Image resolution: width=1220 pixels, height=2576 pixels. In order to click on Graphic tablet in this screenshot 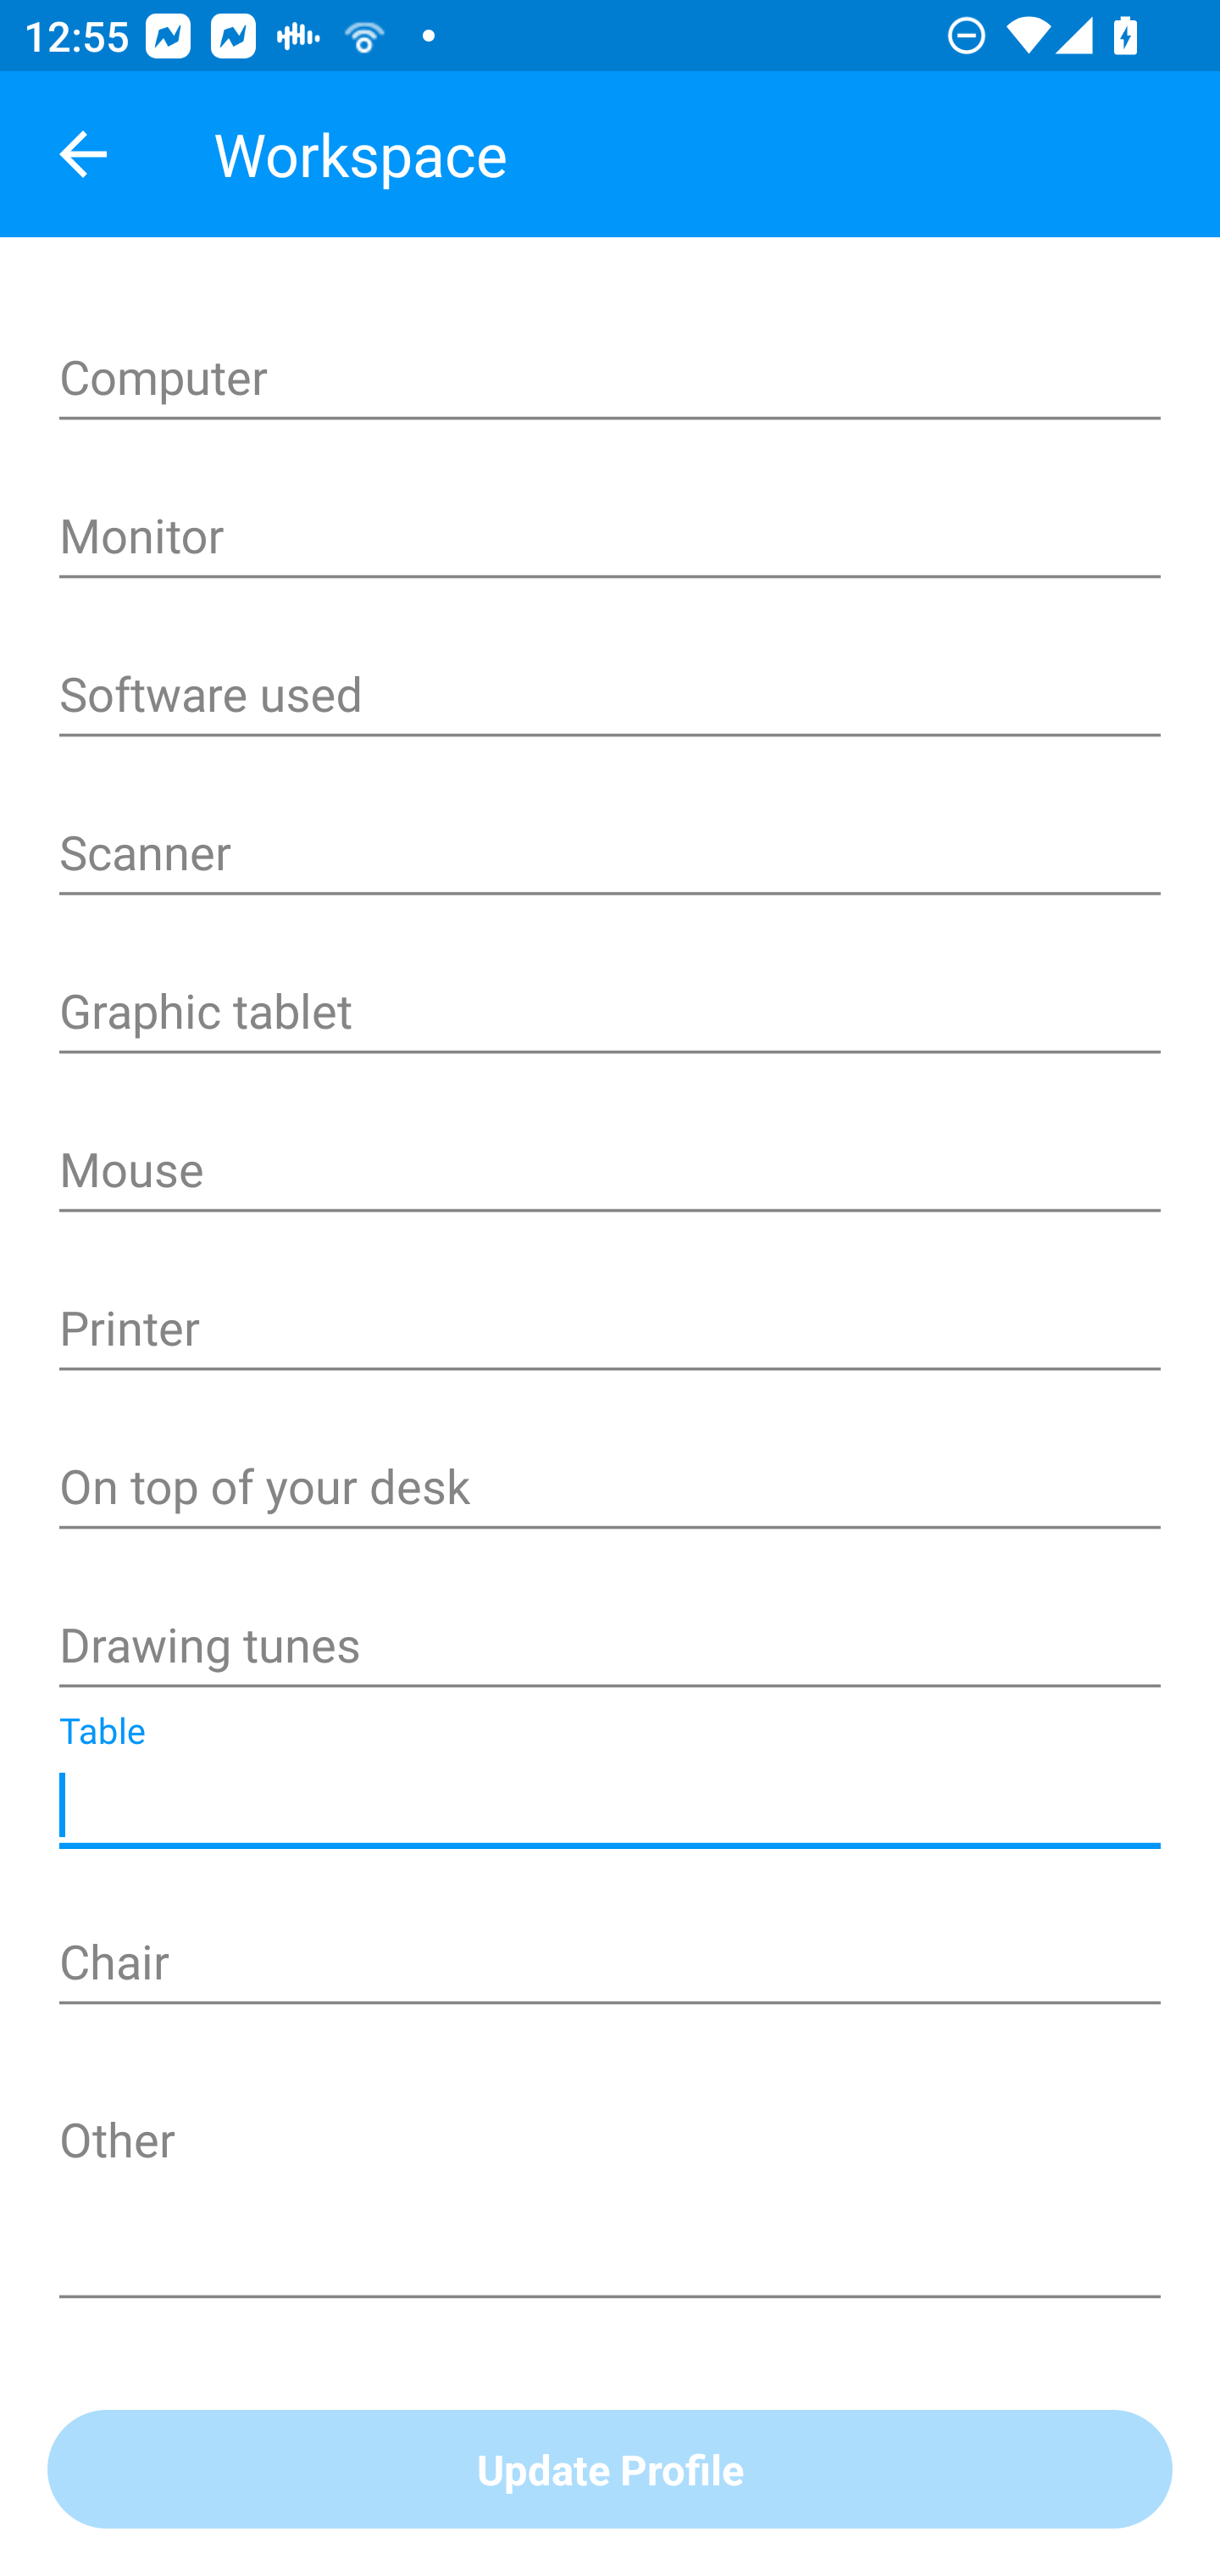, I will do `click(610, 1013)`.